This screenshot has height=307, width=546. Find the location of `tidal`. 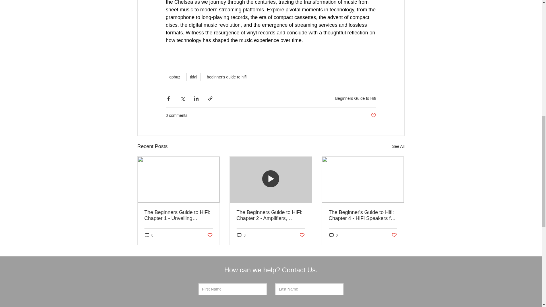

tidal is located at coordinates (193, 77).